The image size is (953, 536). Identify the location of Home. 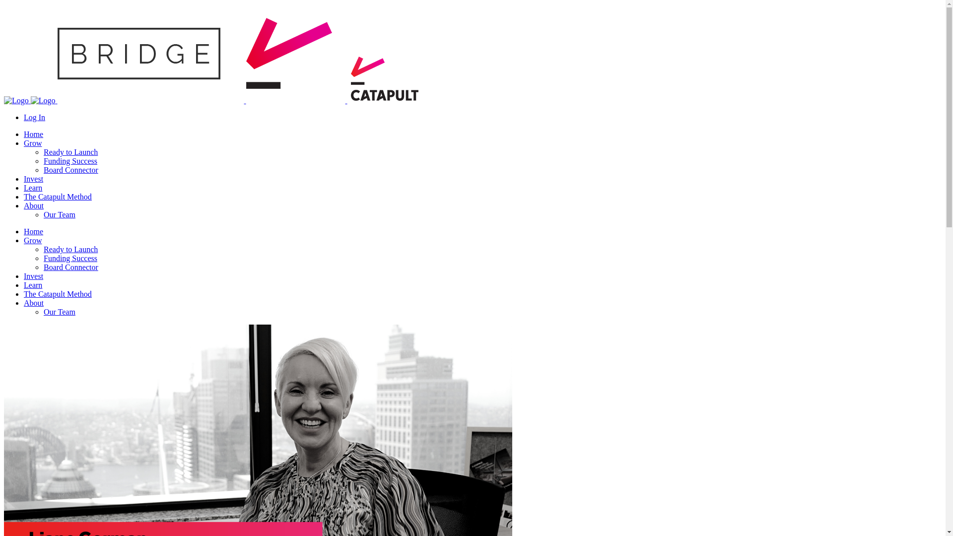
(34, 134).